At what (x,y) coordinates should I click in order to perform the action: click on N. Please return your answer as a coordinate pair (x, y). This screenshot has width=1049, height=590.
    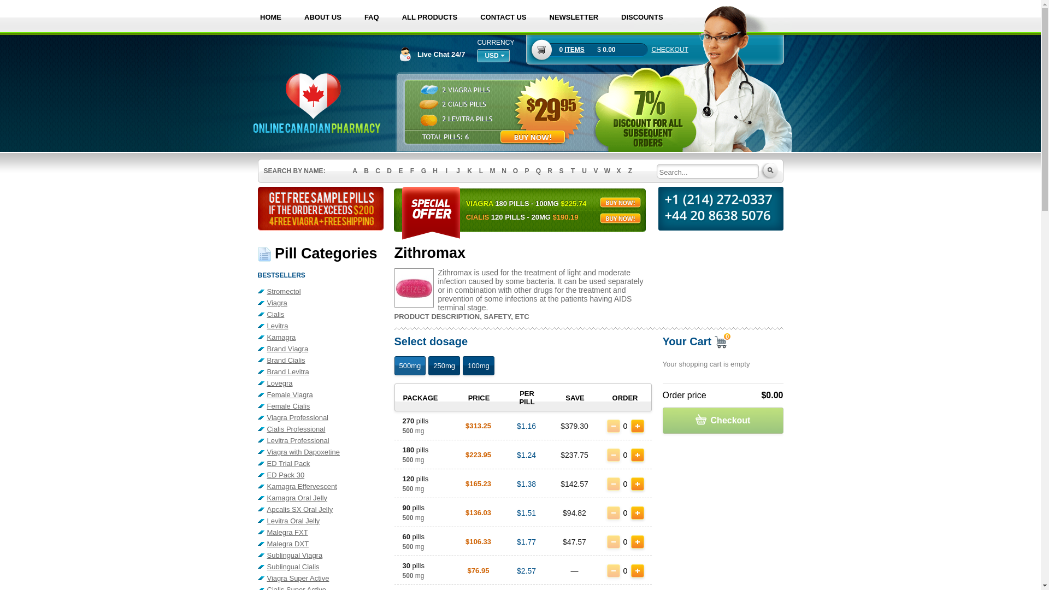
    Looking at the image, I should click on (504, 171).